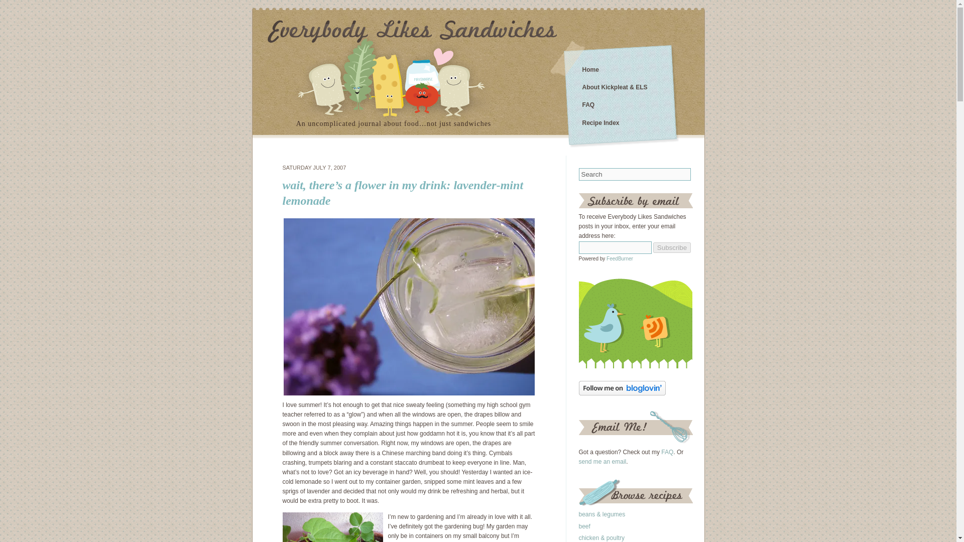  Describe the element at coordinates (588, 104) in the screenshot. I see `FAQ` at that location.